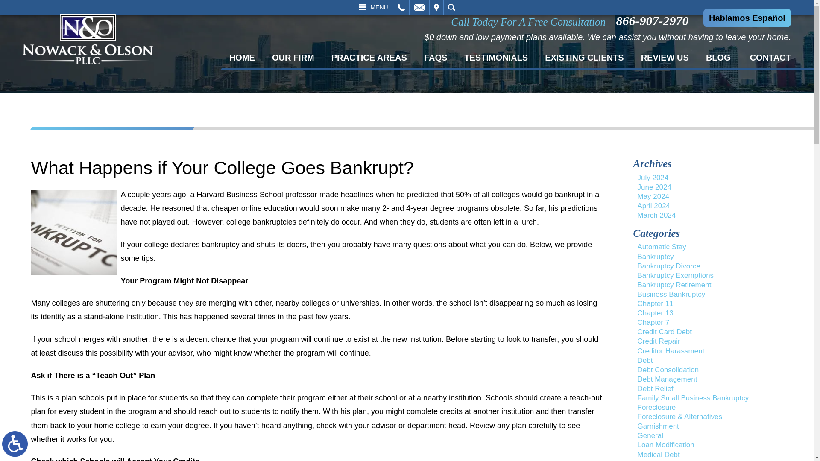  Describe the element at coordinates (401, 7) in the screenshot. I see `CALL` at that location.